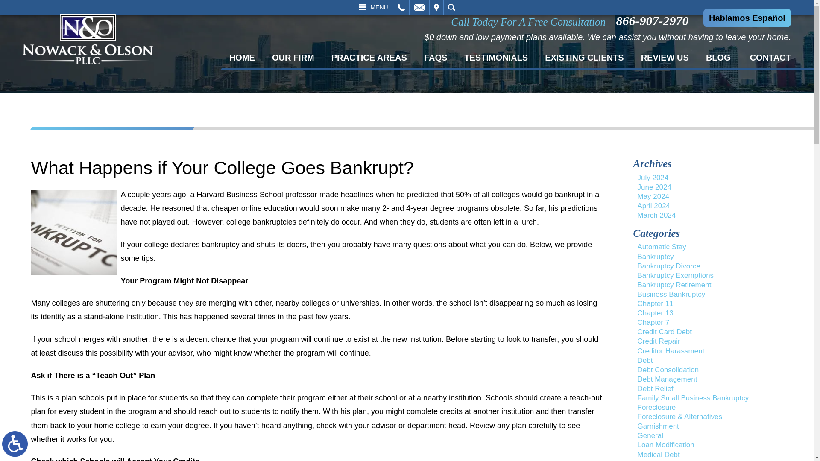  Describe the element at coordinates (401, 7) in the screenshot. I see `CALL` at that location.